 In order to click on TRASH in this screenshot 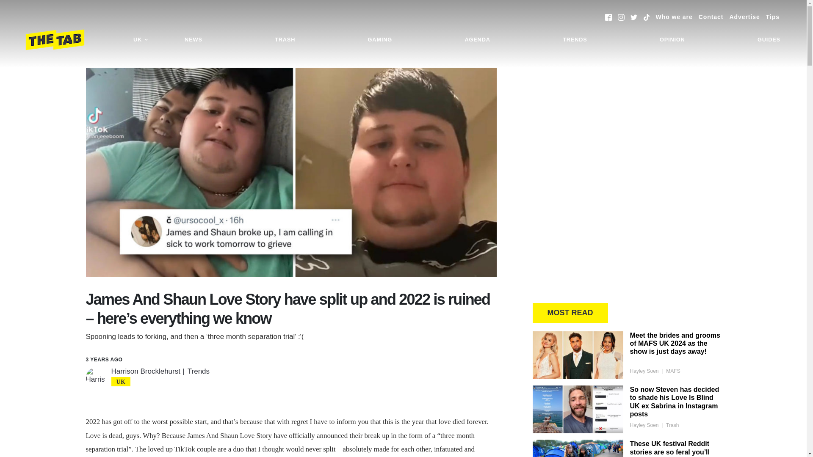, I will do `click(285, 40)`.